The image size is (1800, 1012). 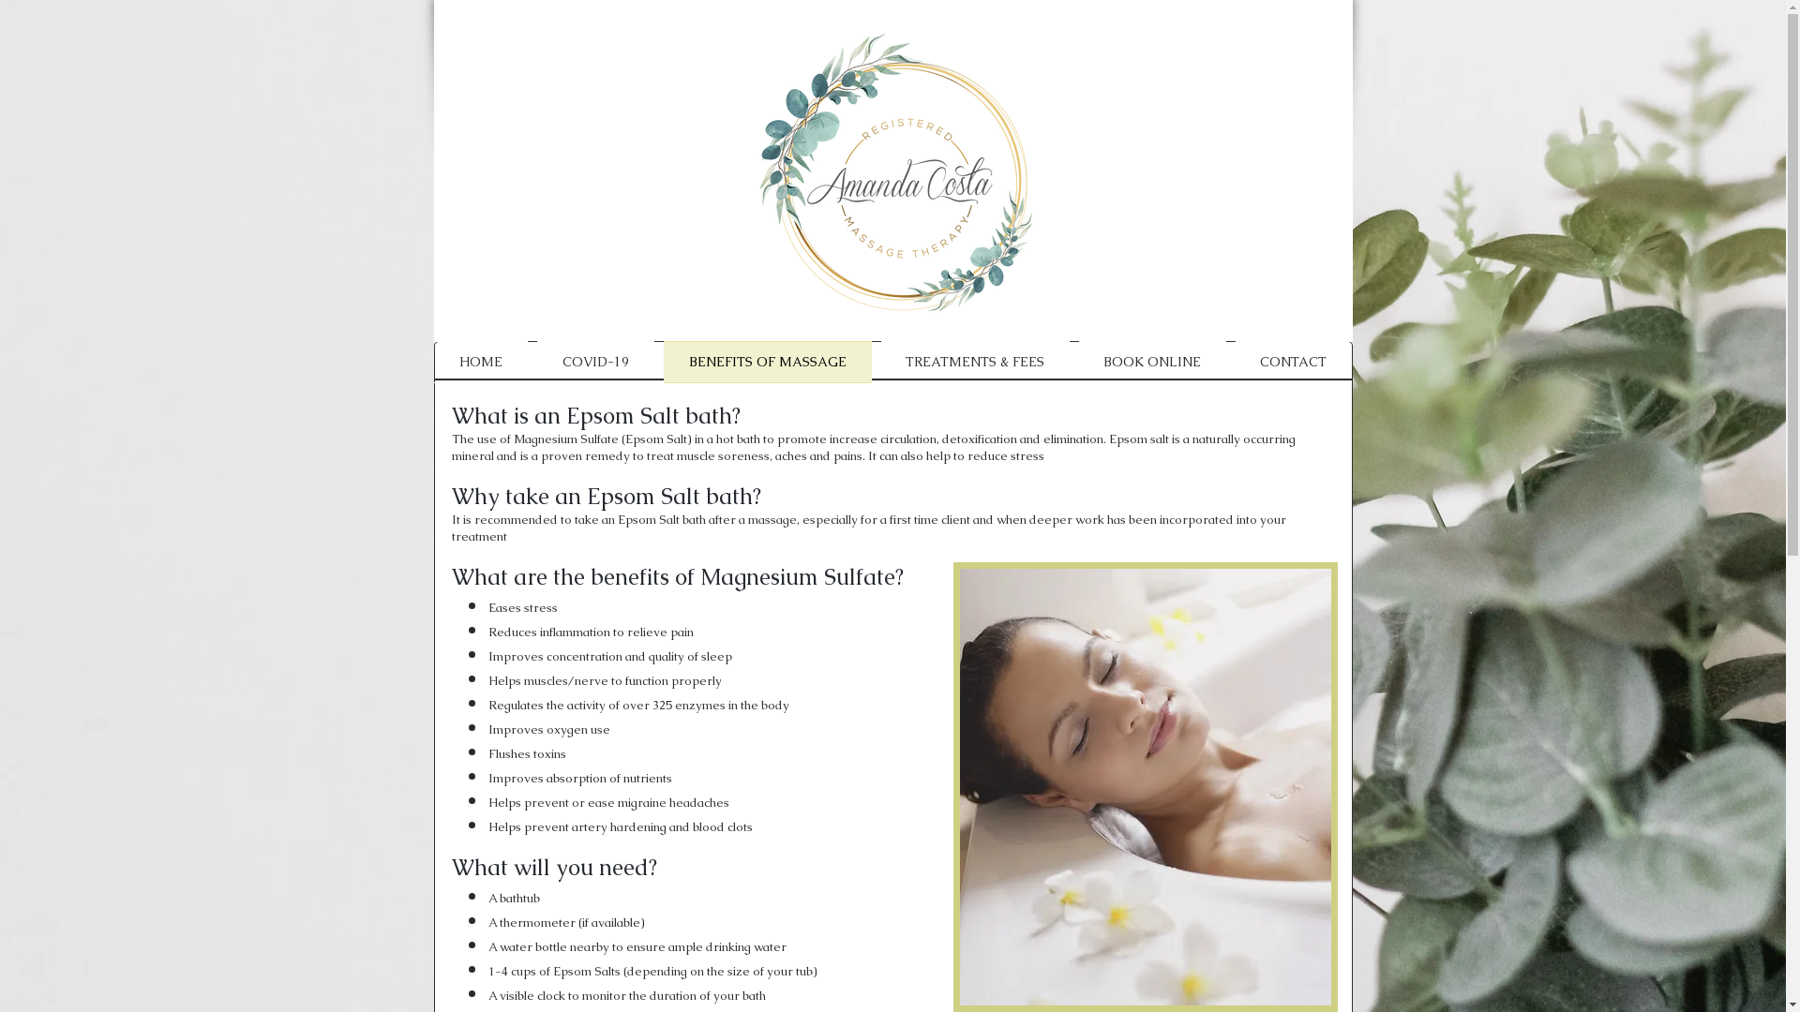 What do you see at coordinates (1290, 362) in the screenshot?
I see `CONTACT` at bounding box center [1290, 362].